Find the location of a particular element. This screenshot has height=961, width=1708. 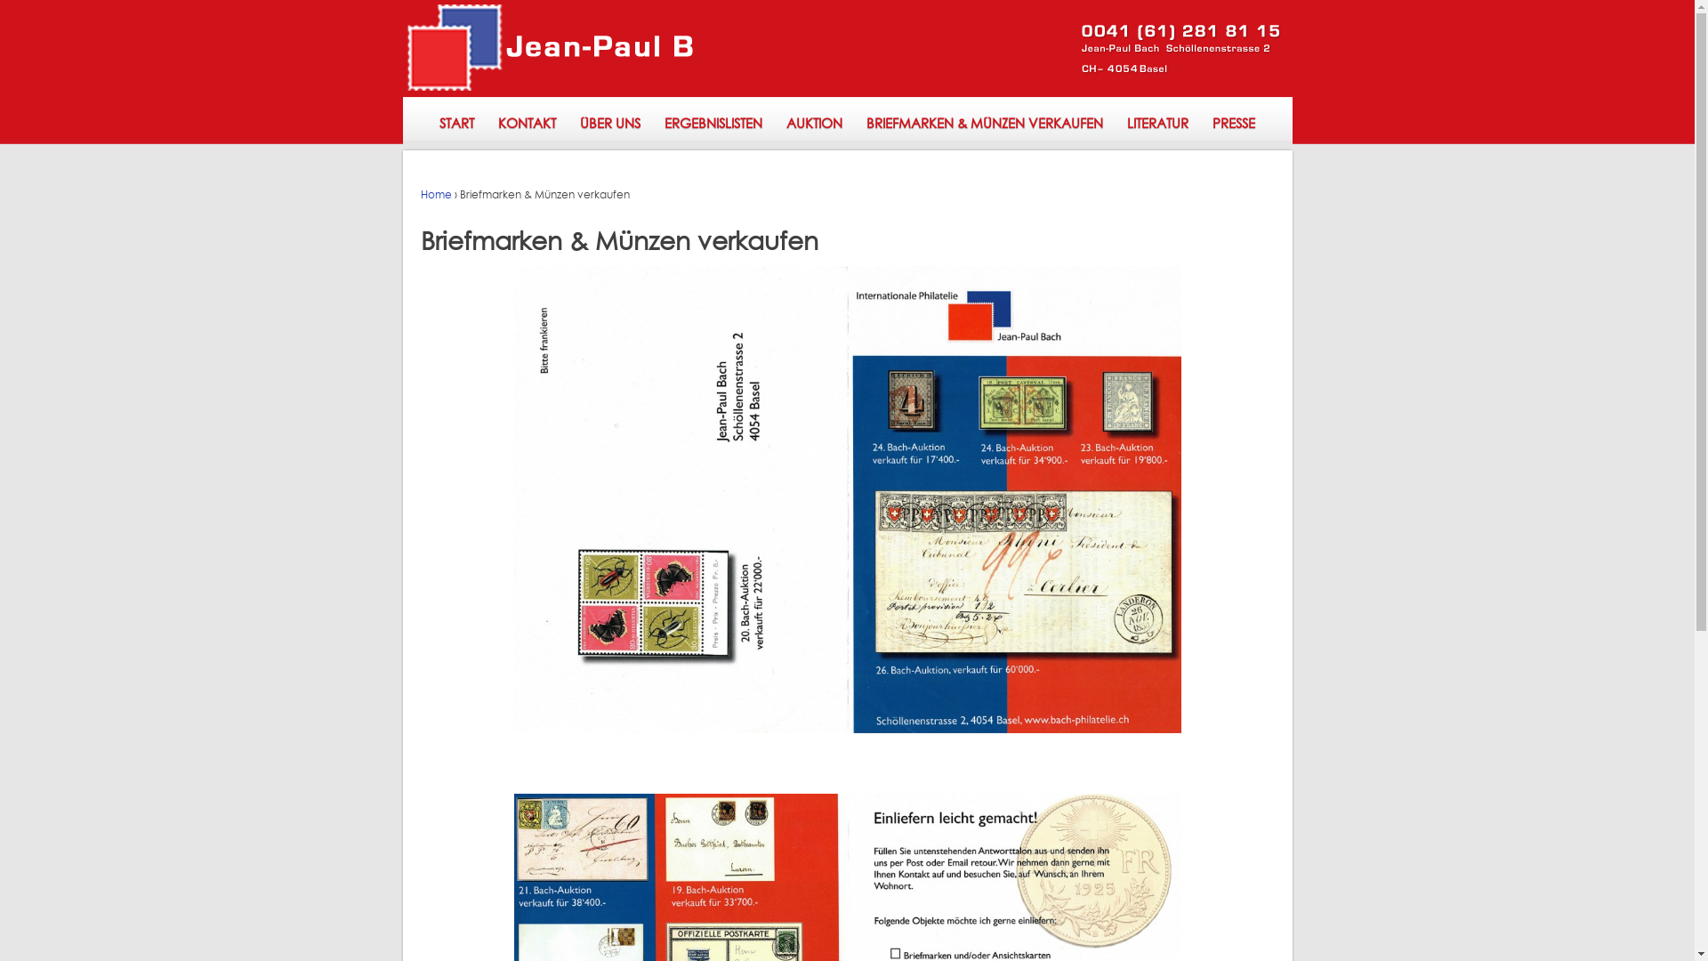

Home is located at coordinates (435, 194).